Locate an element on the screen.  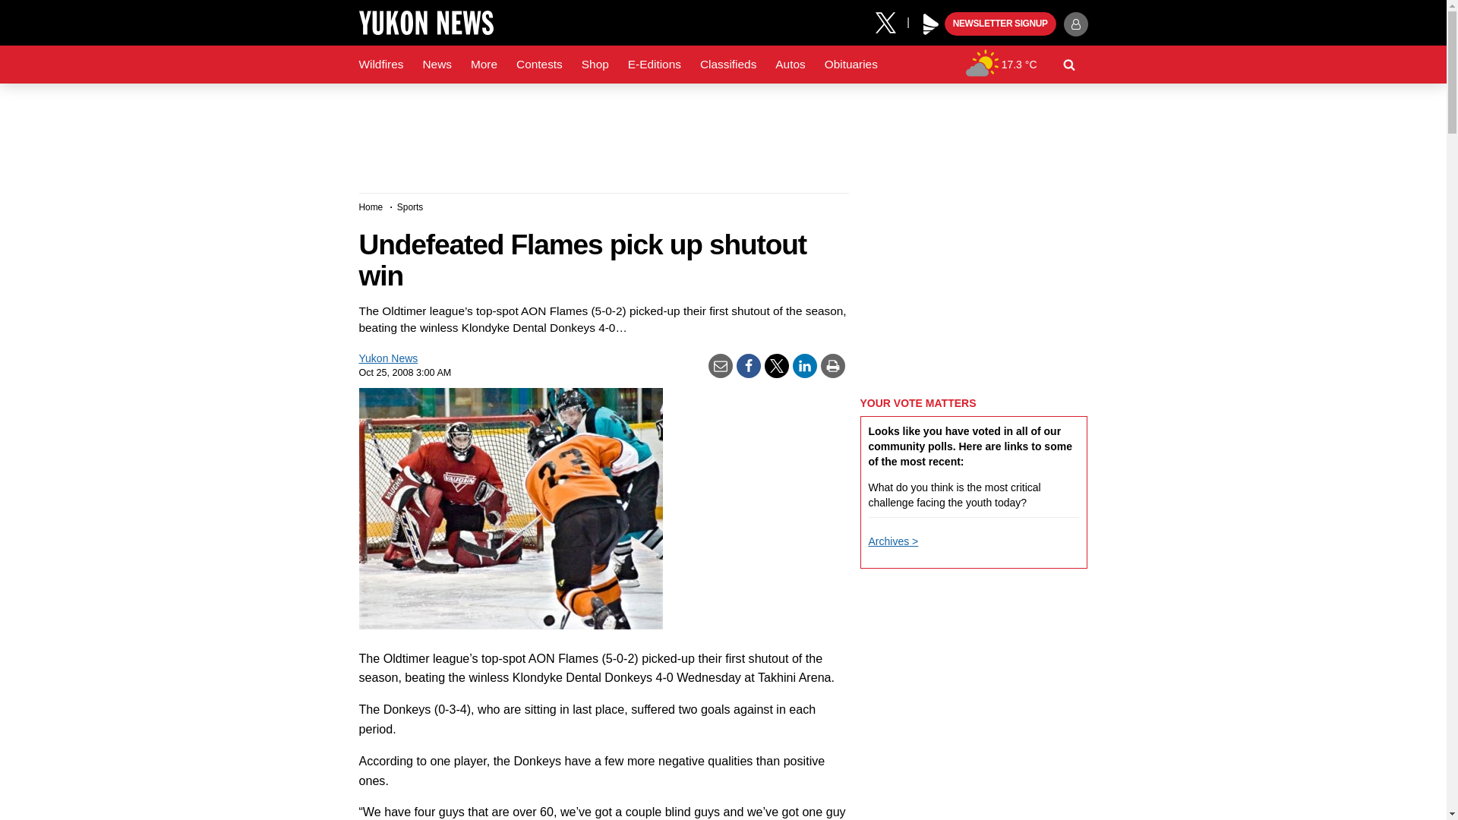
NEWSLETTER SIGNUP is located at coordinates (1000, 24).